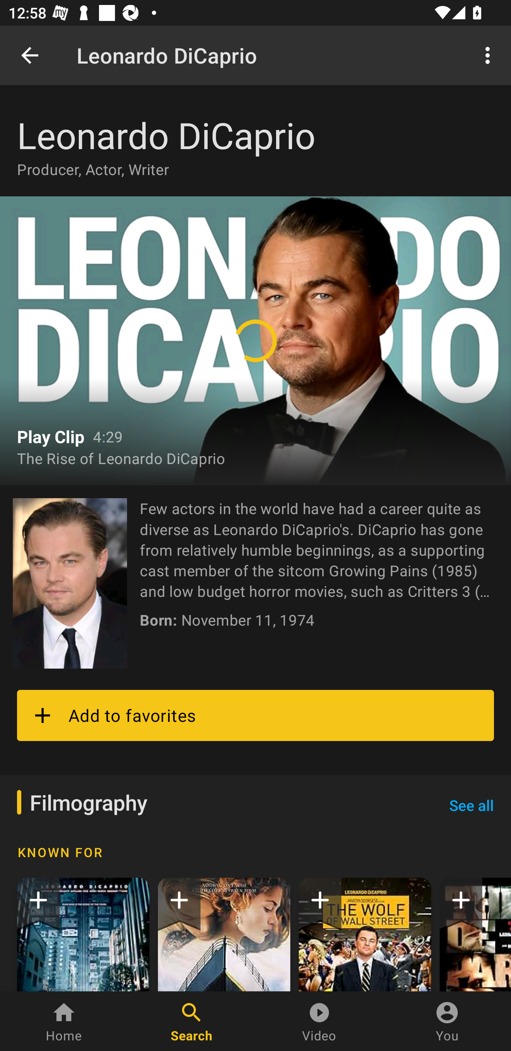 This screenshot has height=1051, width=511. Describe the element at coordinates (319, 1021) in the screenshot. I see `Video` at that location.